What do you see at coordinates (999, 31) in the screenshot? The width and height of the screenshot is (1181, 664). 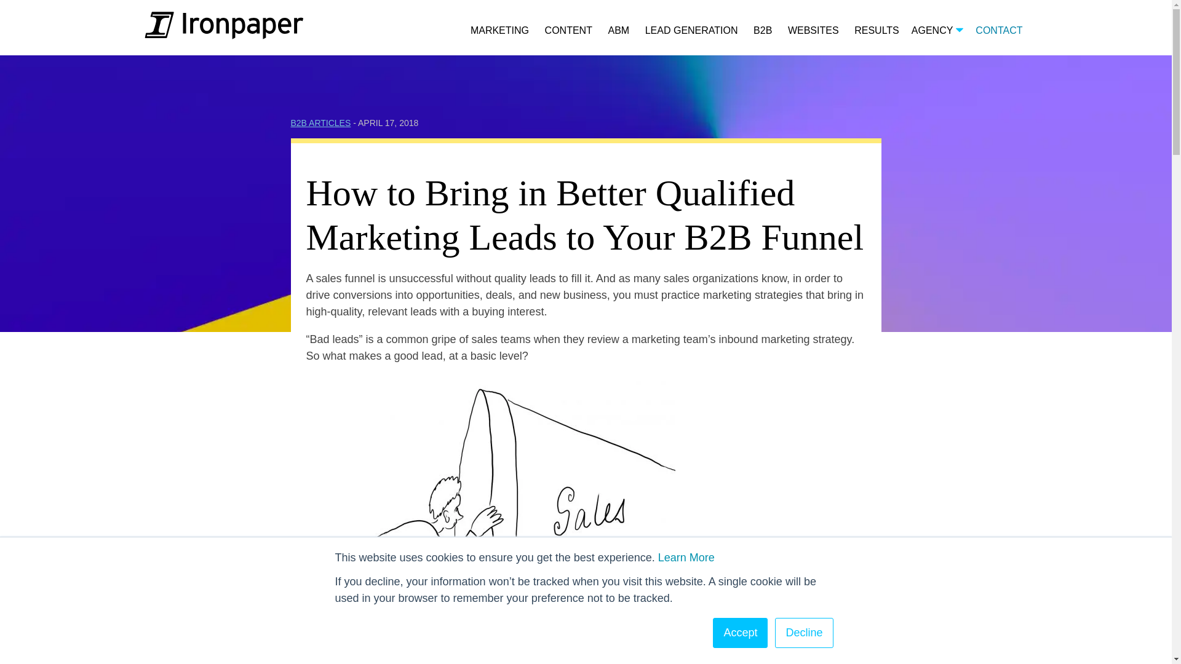 I see `CONTACT` at bounding box center [999, 31].